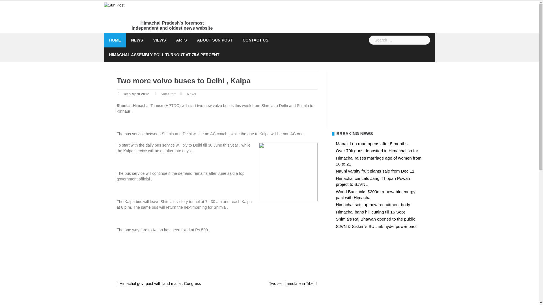 This screenshot has height=305, width=543. Describe the element at coordinates (373, 181) in the screenshot. I see `Himachal cancels Jangi Thopan Powari project to SJVNL` at that location.